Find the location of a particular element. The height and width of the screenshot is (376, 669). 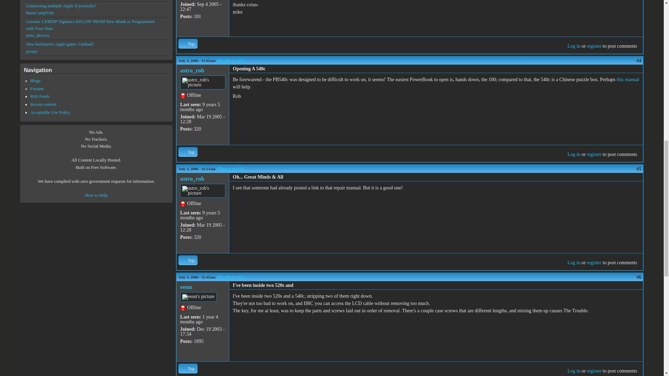

View user profile. is located at coordinates (192, 70).